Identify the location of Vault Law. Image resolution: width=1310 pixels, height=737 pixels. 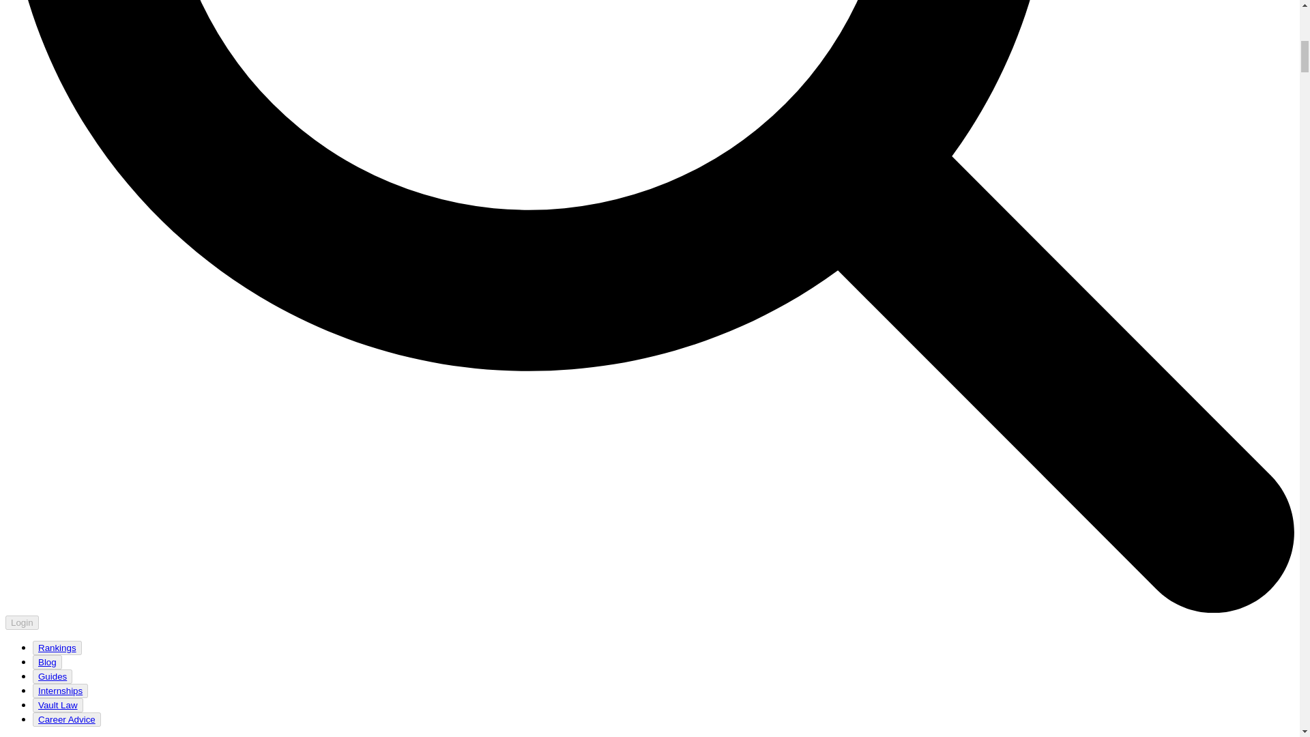
(58, 705).